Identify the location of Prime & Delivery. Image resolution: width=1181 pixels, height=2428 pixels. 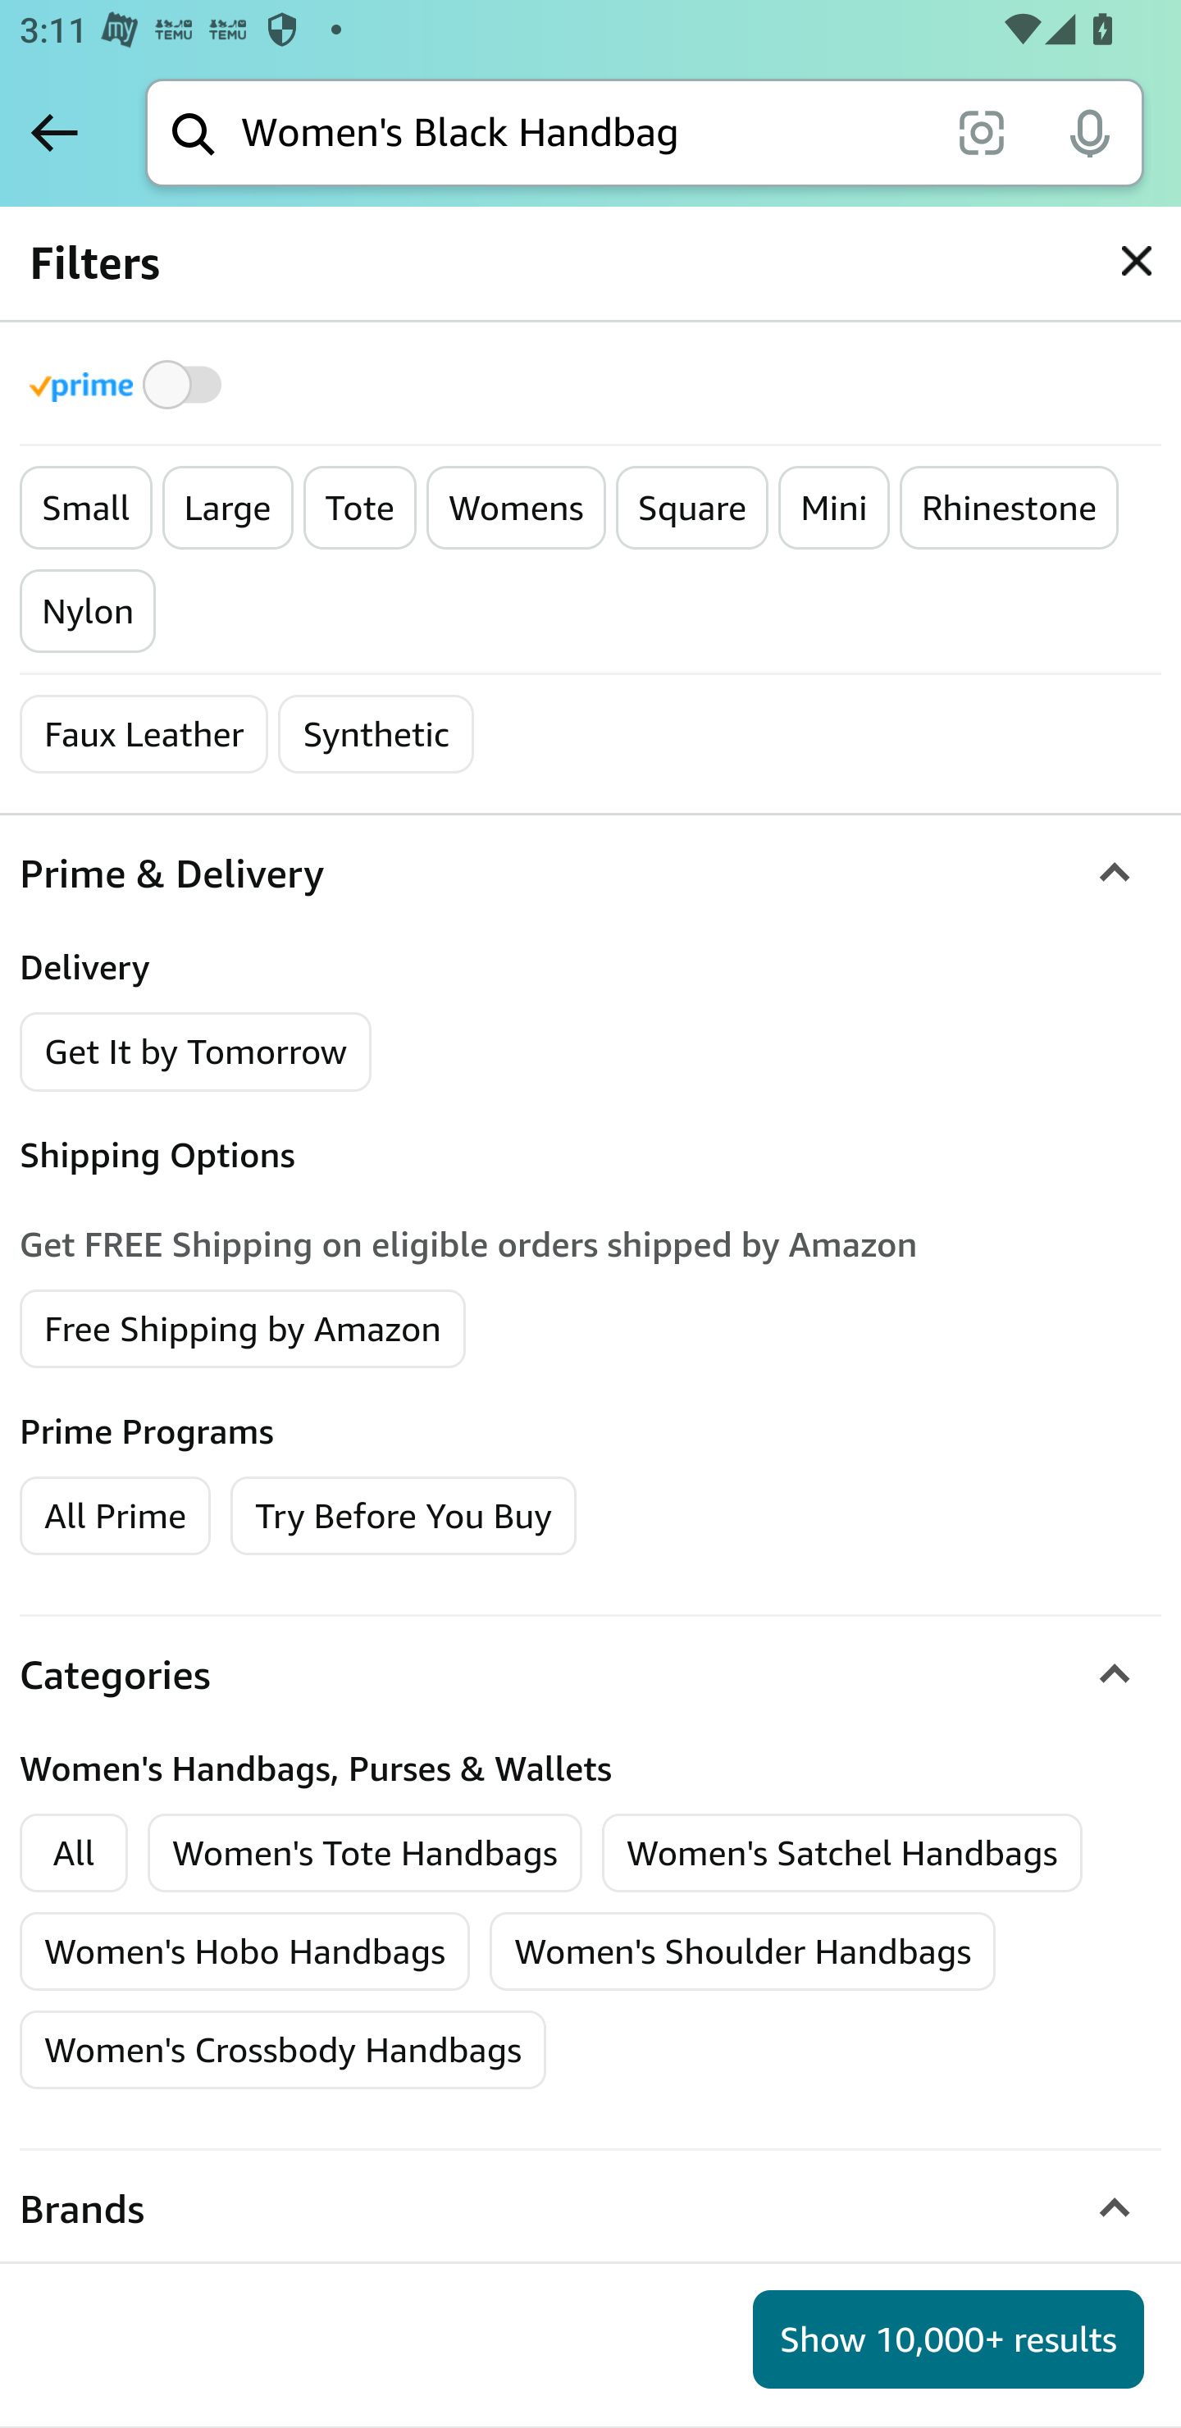
(590, 874).